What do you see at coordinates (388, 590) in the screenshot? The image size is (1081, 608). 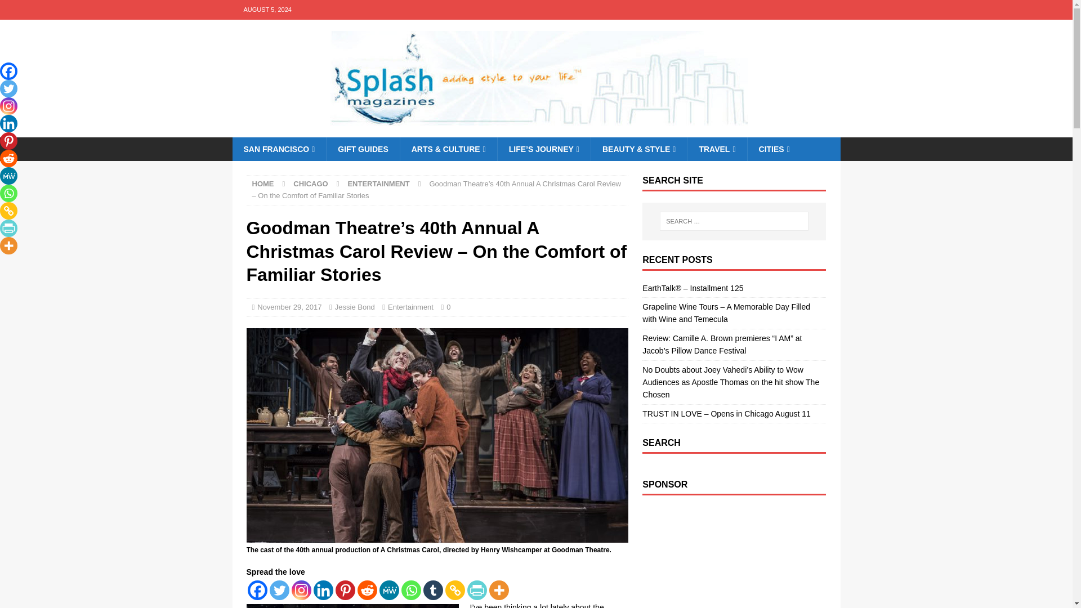 I see `MeWe` at bounding box center [388, 590].